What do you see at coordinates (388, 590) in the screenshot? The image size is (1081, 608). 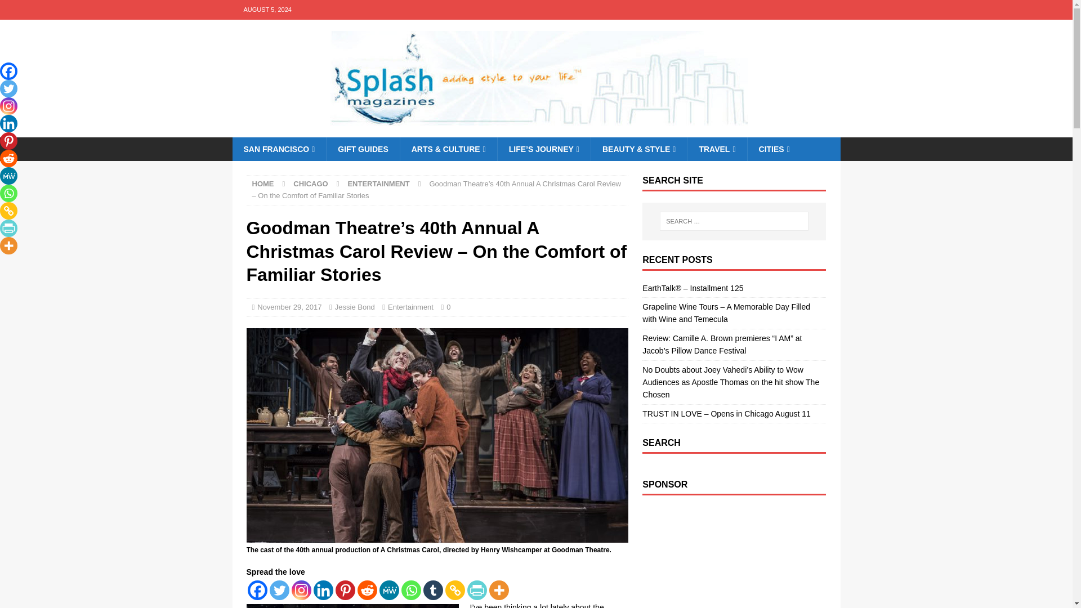 I see `MeWe` at bounding box center [388, 590].